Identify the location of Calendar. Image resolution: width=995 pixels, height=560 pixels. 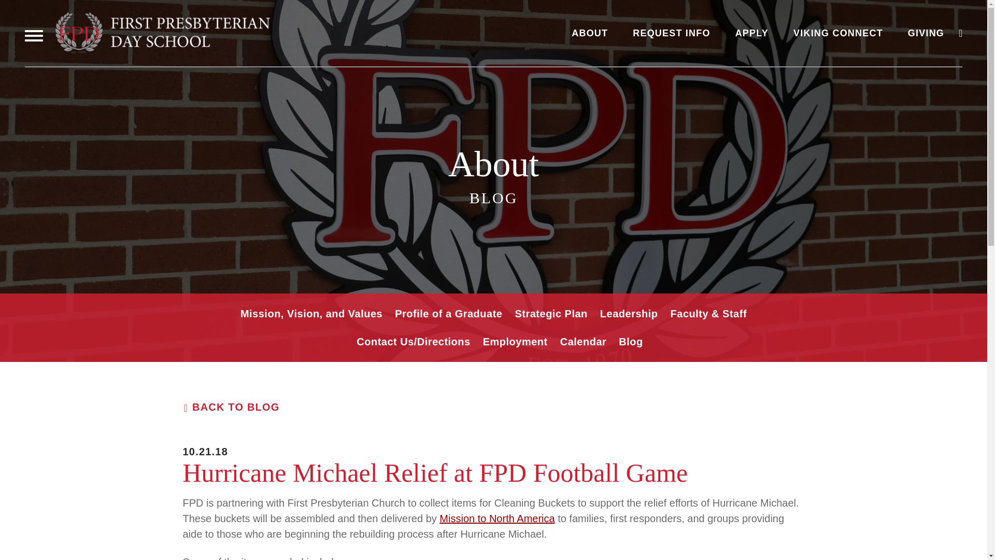
(584, 341).